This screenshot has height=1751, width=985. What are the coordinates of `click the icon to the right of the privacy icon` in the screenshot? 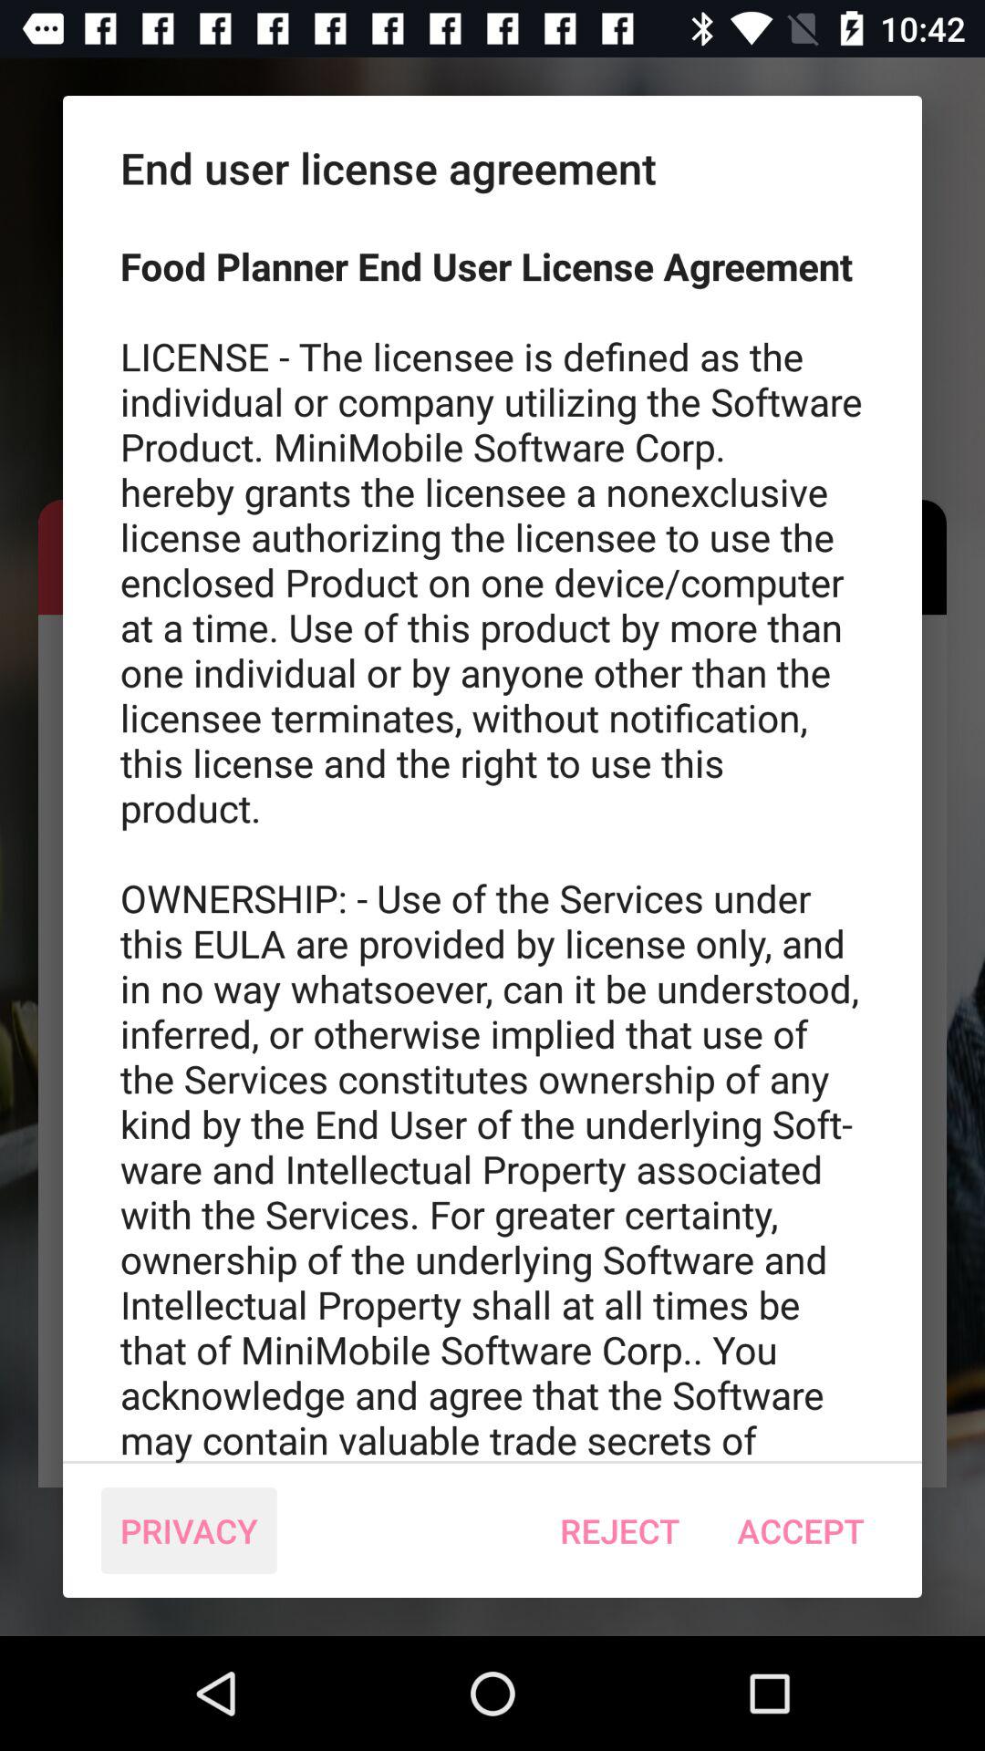 It's located at (620, 1530).